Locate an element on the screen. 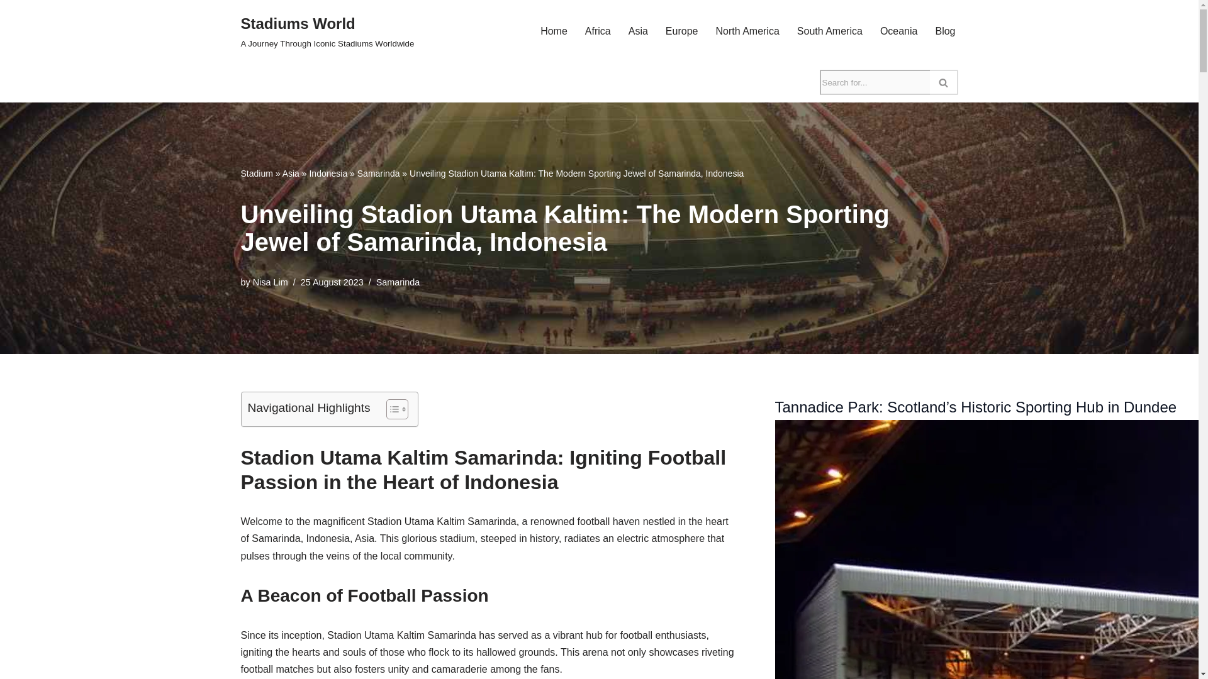  Samarinda is located at coordinates (398, 282).